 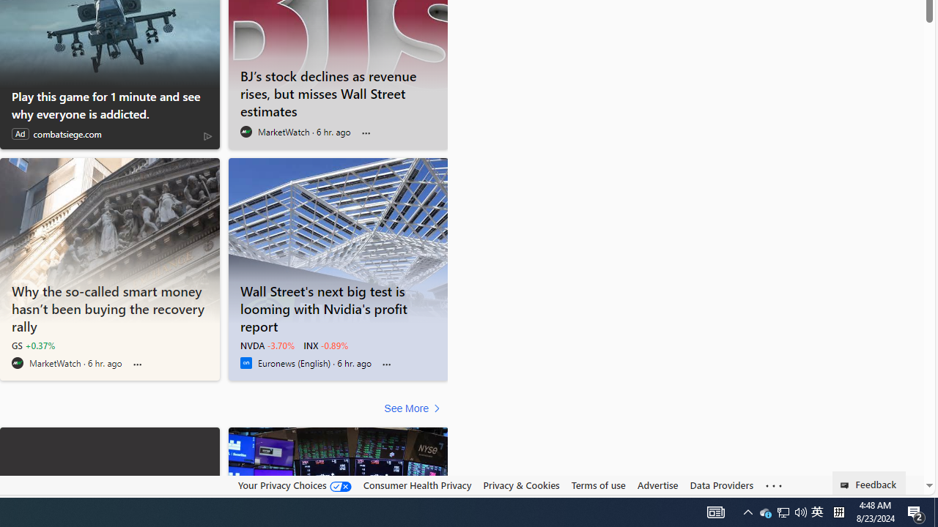 I want to click on Feedback, so click(x=869, y=483).